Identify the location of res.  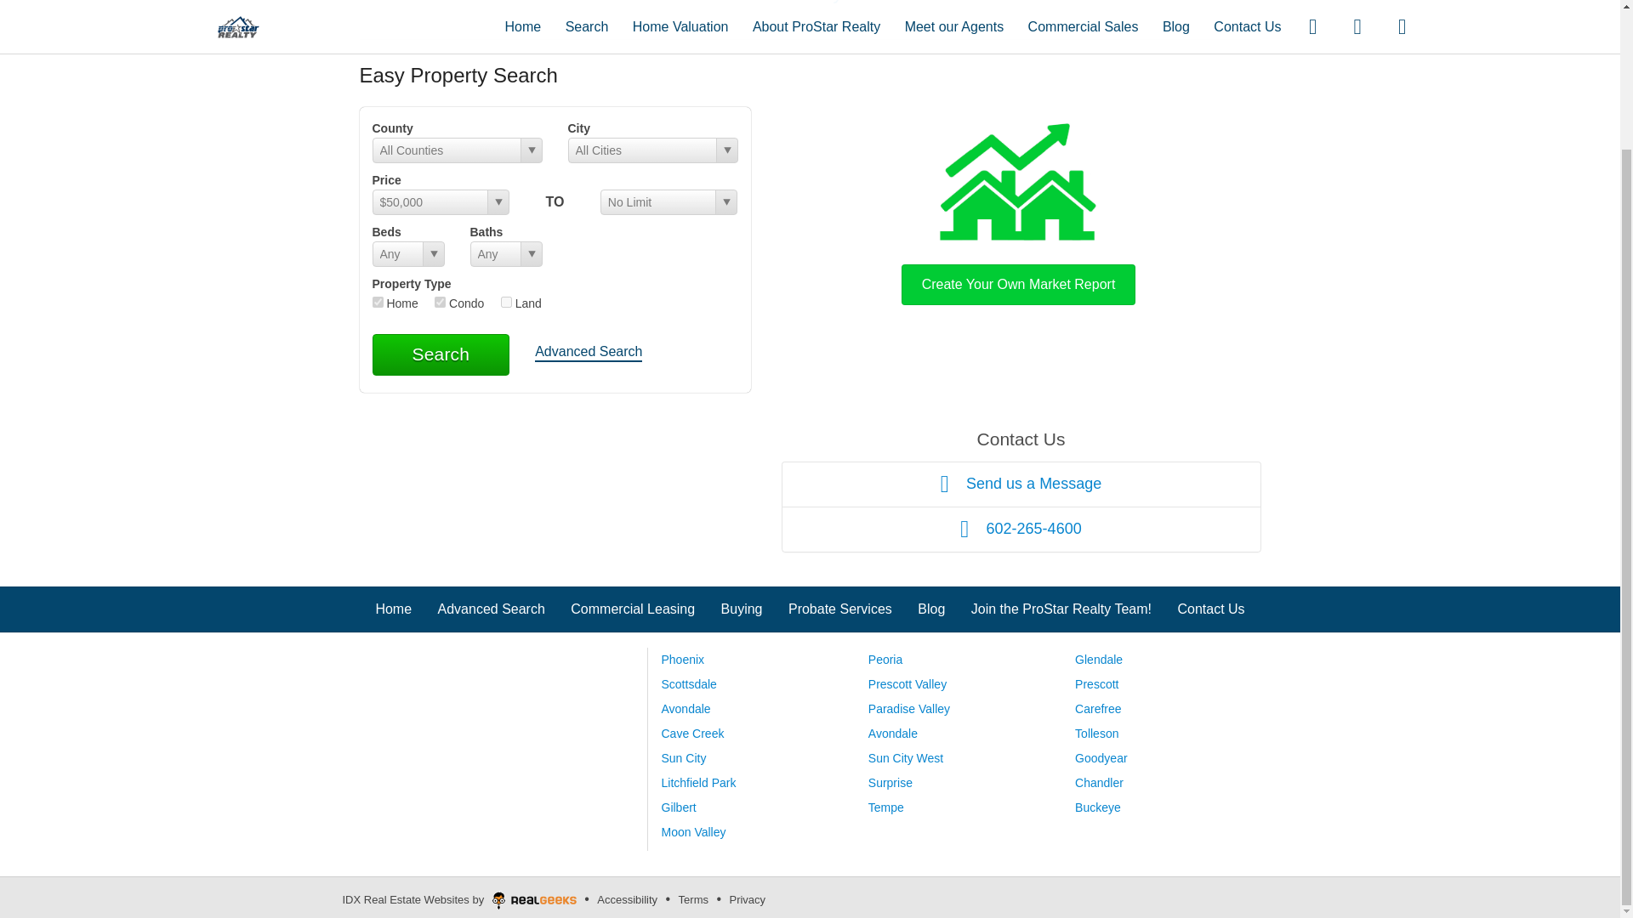
(378, 301).